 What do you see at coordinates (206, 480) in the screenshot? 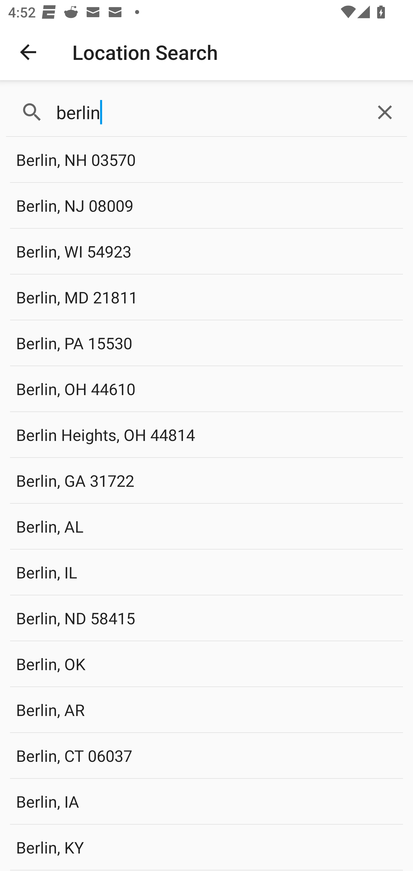
I see `Berlin, GA 31722` at bounding box center [206, 480].